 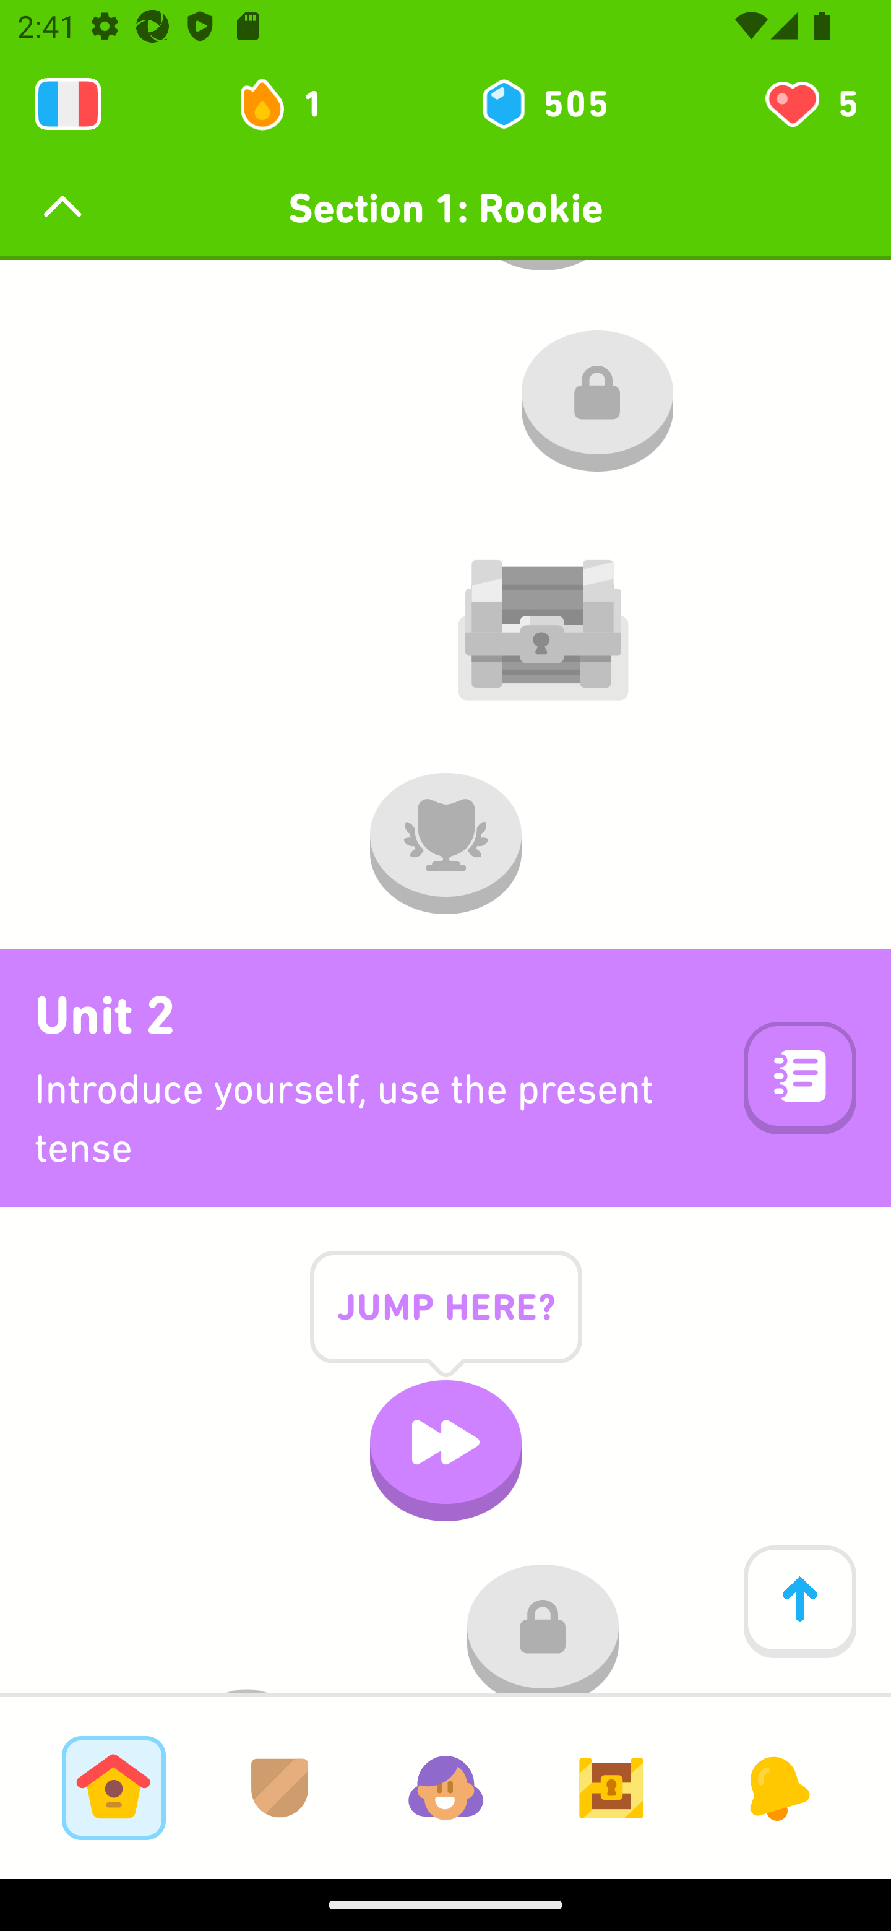 I want to click on 1 day streak 1, so click(x=291, y=104).